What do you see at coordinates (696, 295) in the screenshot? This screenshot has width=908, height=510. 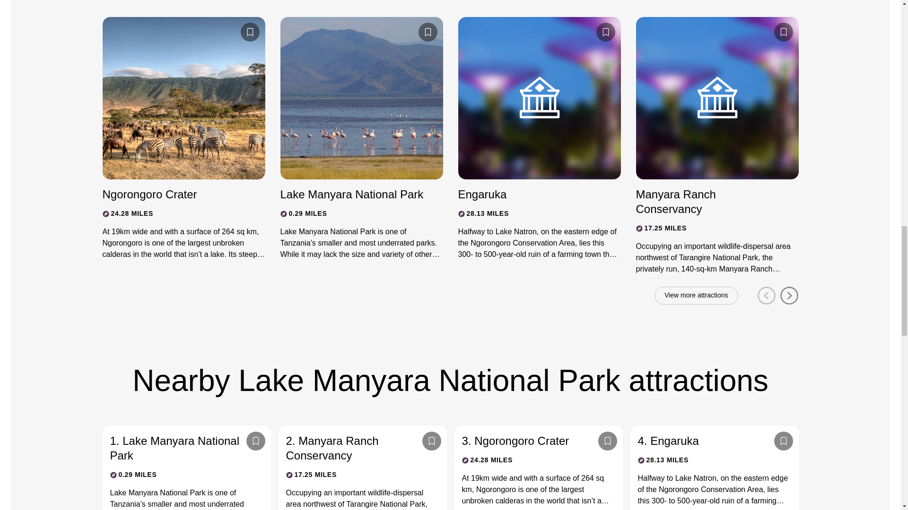 I see `View more attractions` at bounding box center [696, 295].